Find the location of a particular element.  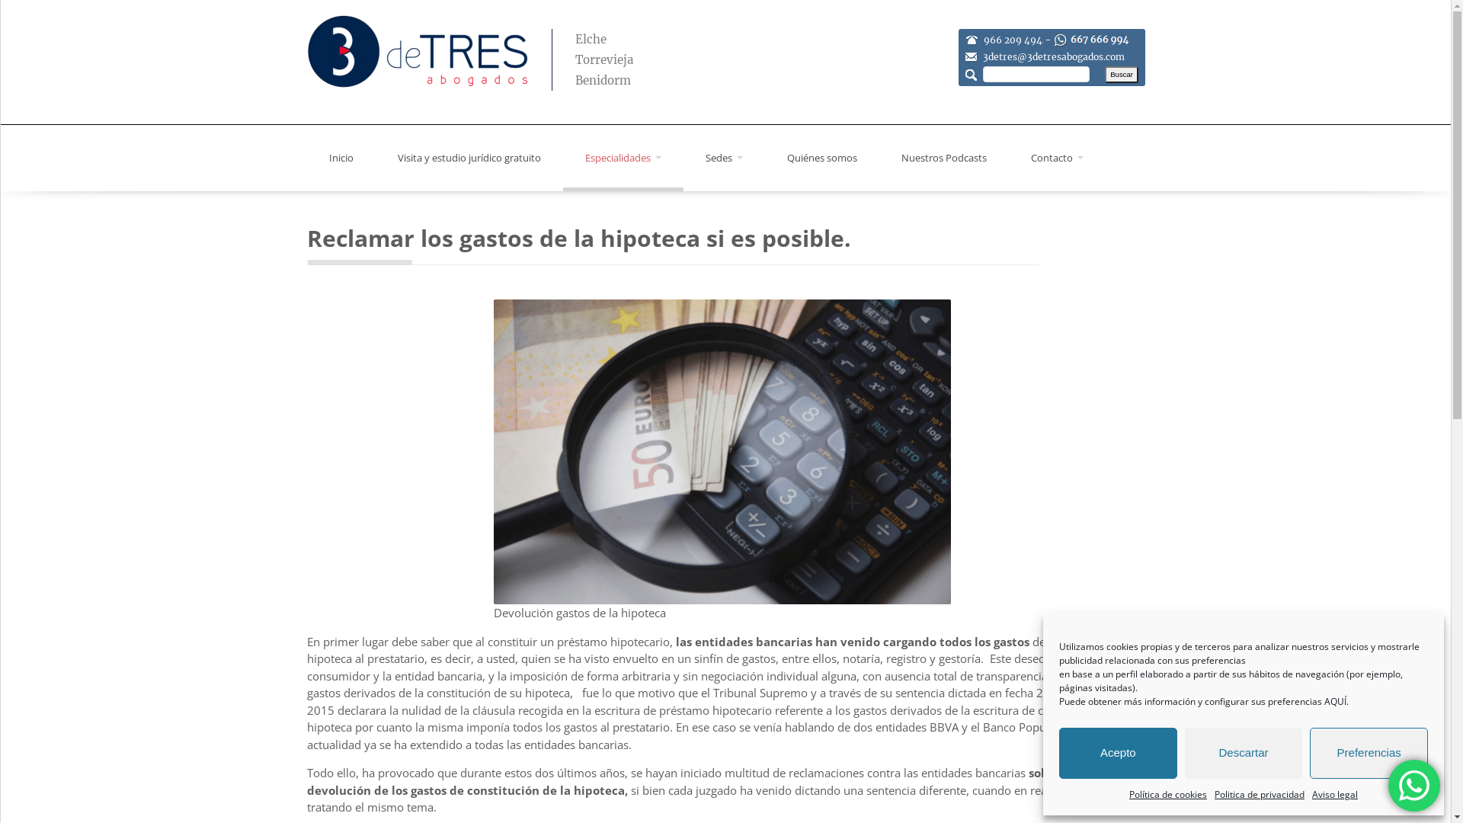

3detres@3detresabogados.com is located at coordinates (1054, 56).